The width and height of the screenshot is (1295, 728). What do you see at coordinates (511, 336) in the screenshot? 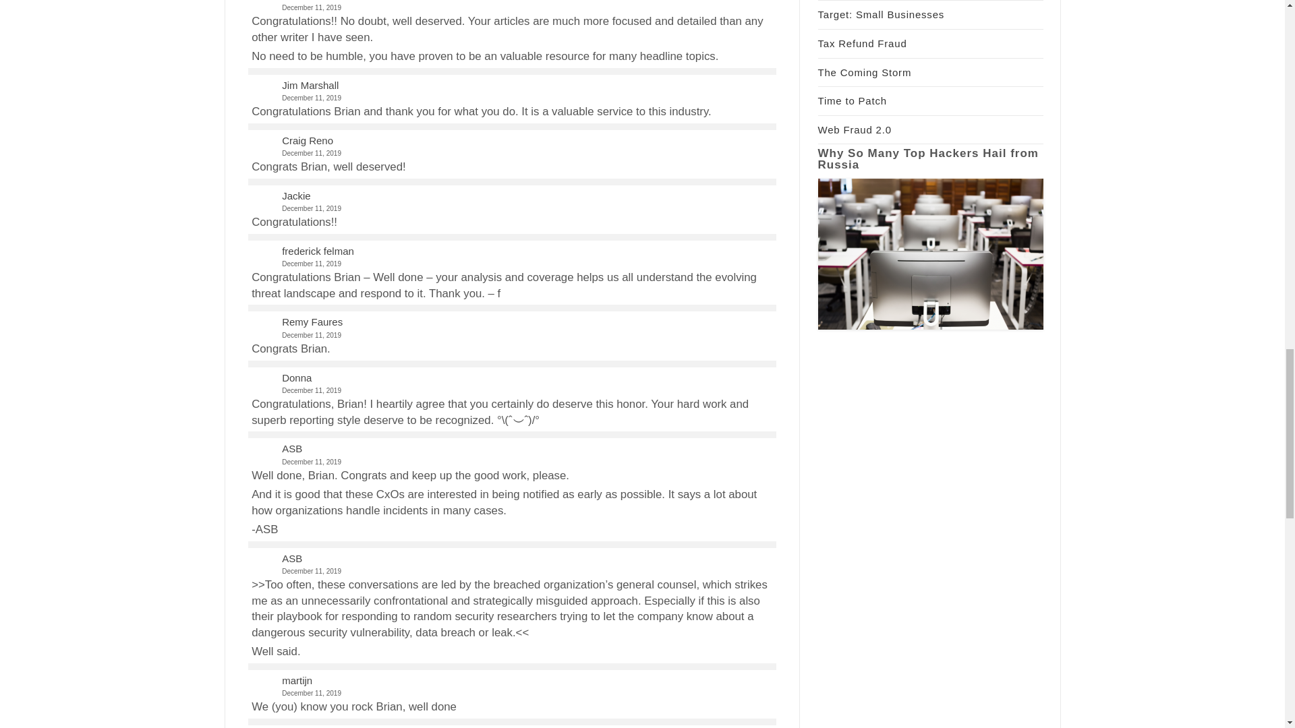
I see `December 11, 2019` at bounding box center [511, 336].